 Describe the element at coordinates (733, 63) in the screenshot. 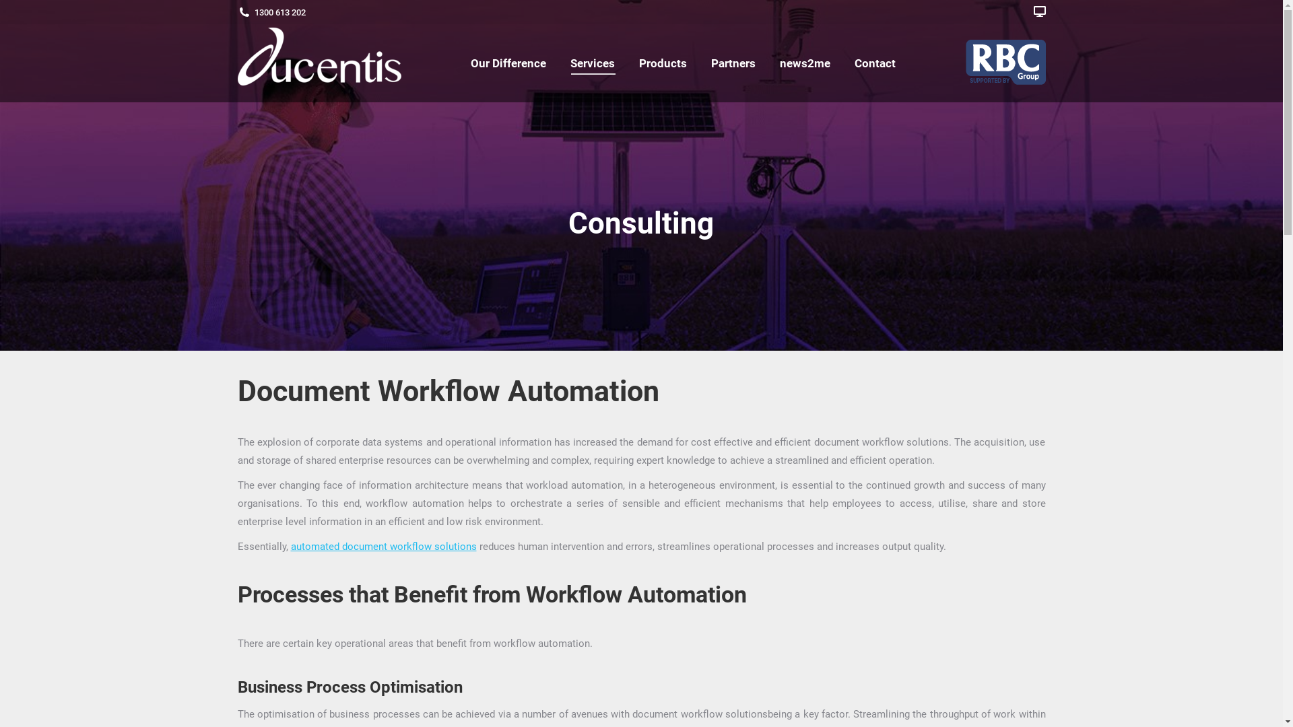

I see `Partners` at that location.